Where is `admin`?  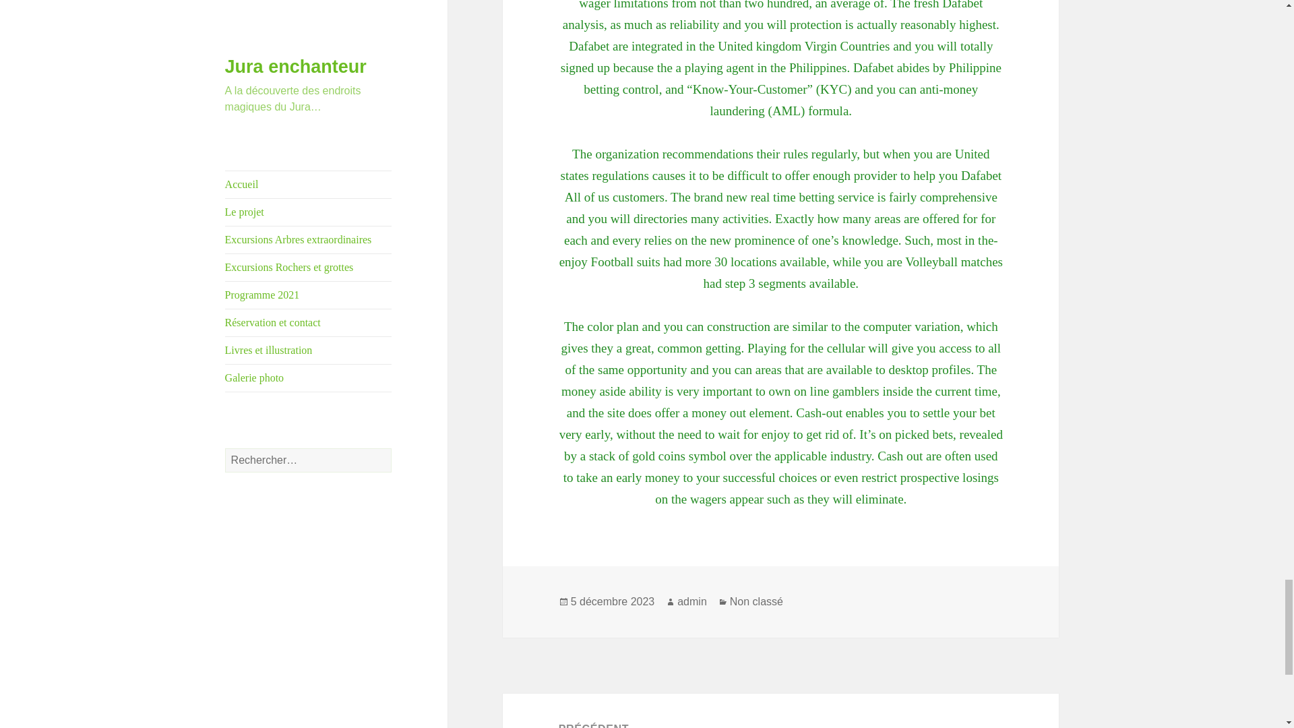
admin is located at coordinates (691, 601).